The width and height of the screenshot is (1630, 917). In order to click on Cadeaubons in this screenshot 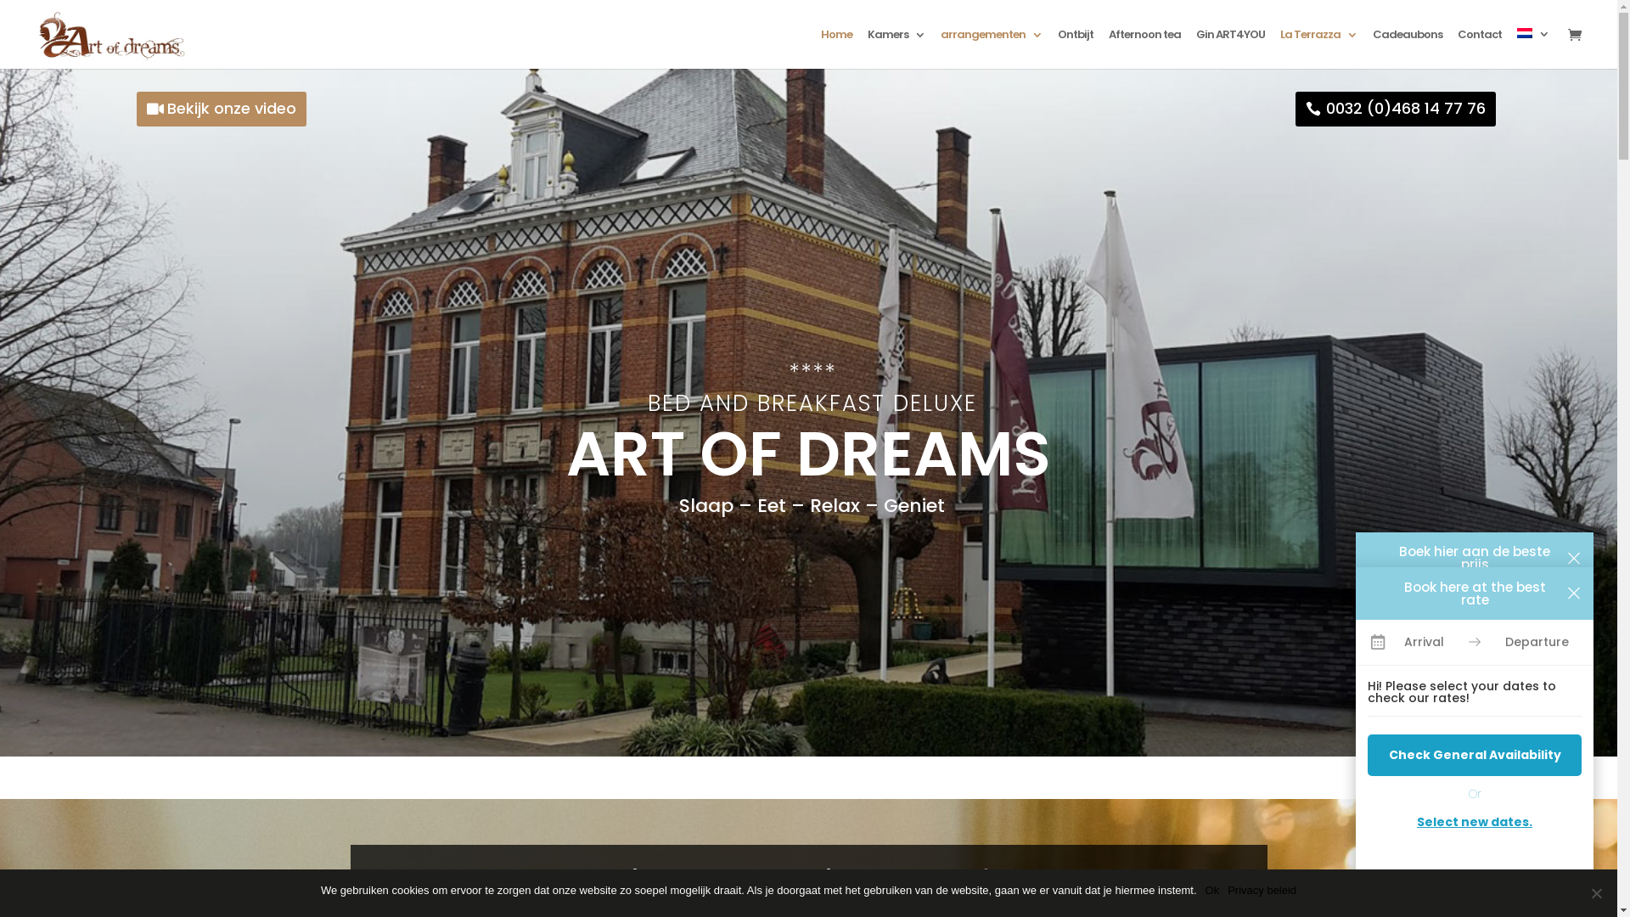, I will do `click(1408, 49)`.